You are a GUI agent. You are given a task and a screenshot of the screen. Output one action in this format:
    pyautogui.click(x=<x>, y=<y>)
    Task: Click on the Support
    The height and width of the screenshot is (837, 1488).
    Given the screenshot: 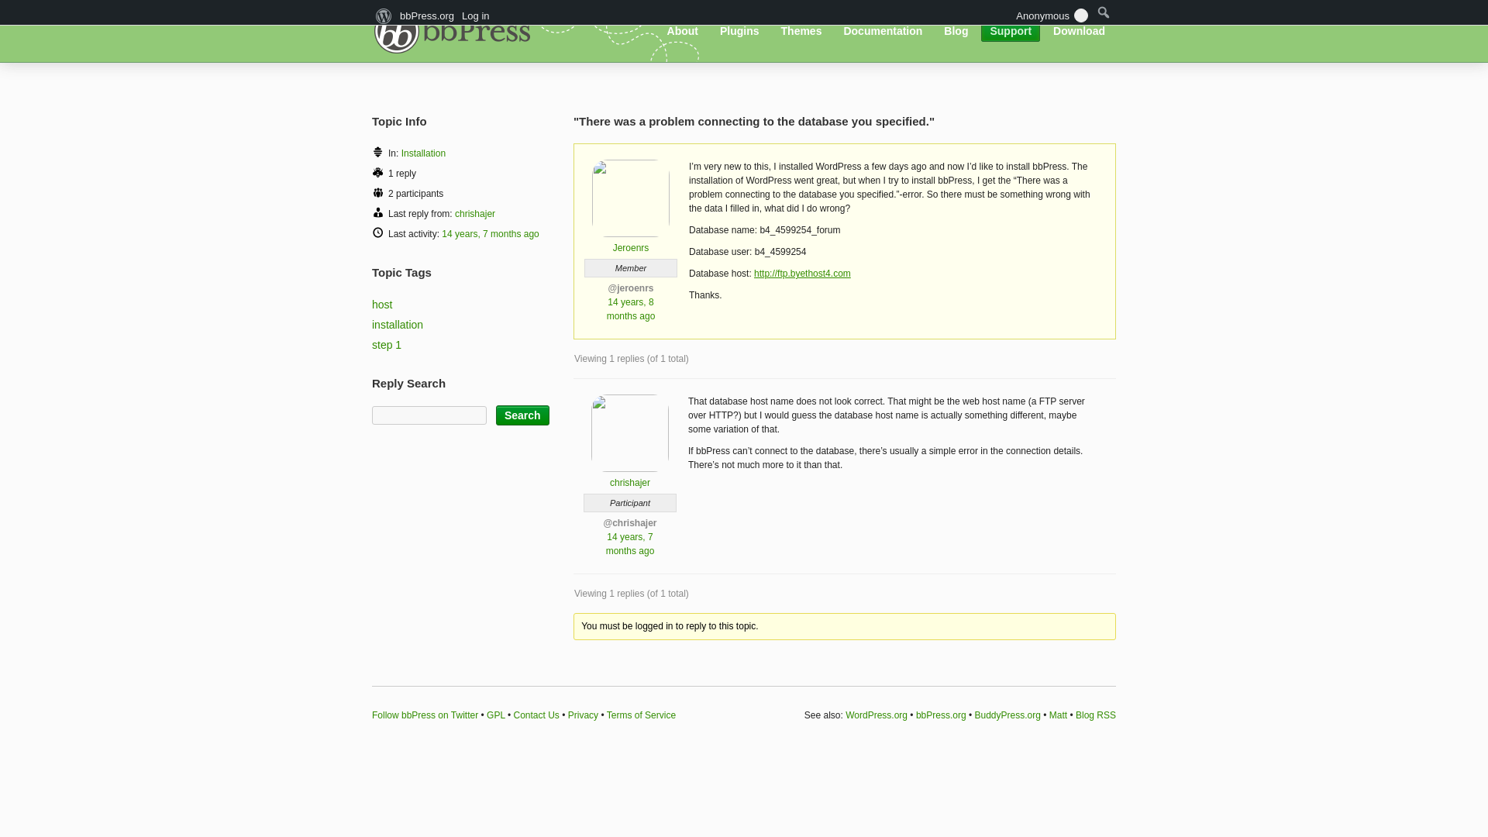 What is the action you would take?
    pyautogui.click(x=1011, y=31)
    